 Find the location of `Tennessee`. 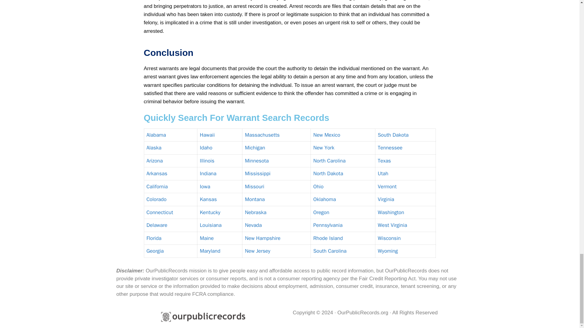

Tennessee is located at coordinates (390, 148).